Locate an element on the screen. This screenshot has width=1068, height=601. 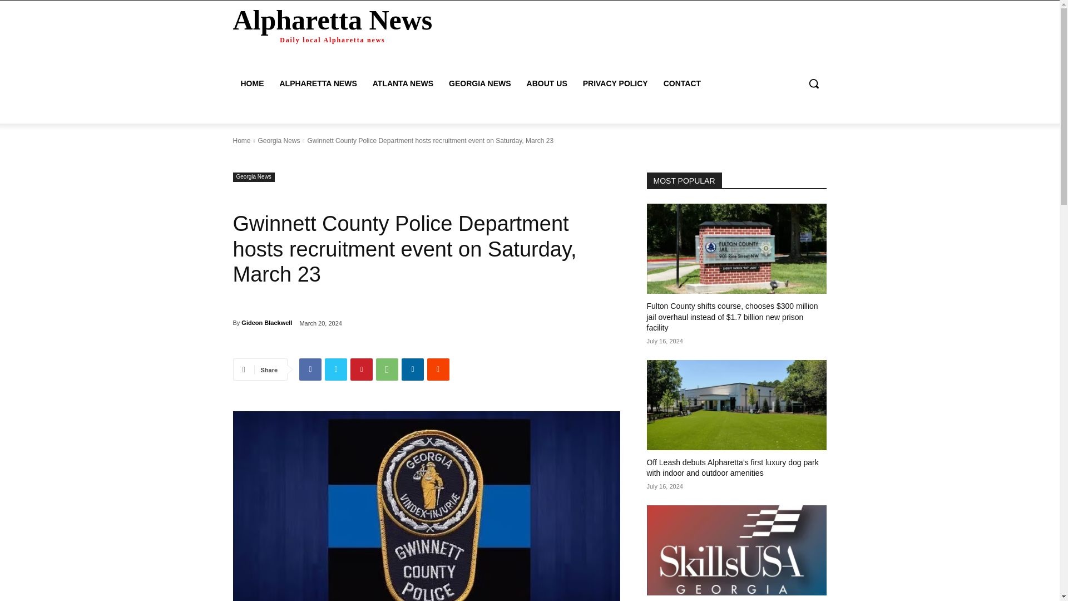
Georgia News is located at coordinates (254, 177).